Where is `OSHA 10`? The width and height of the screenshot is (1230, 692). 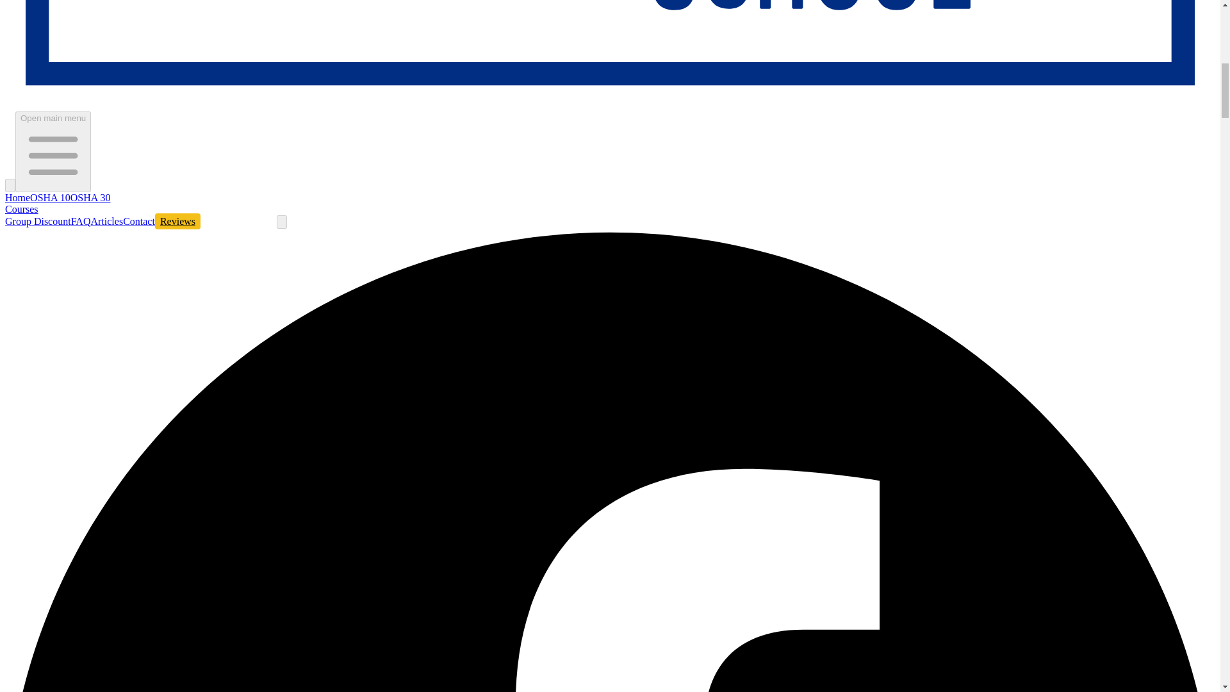
OSHA 10 is located at coordinates (50, 197).